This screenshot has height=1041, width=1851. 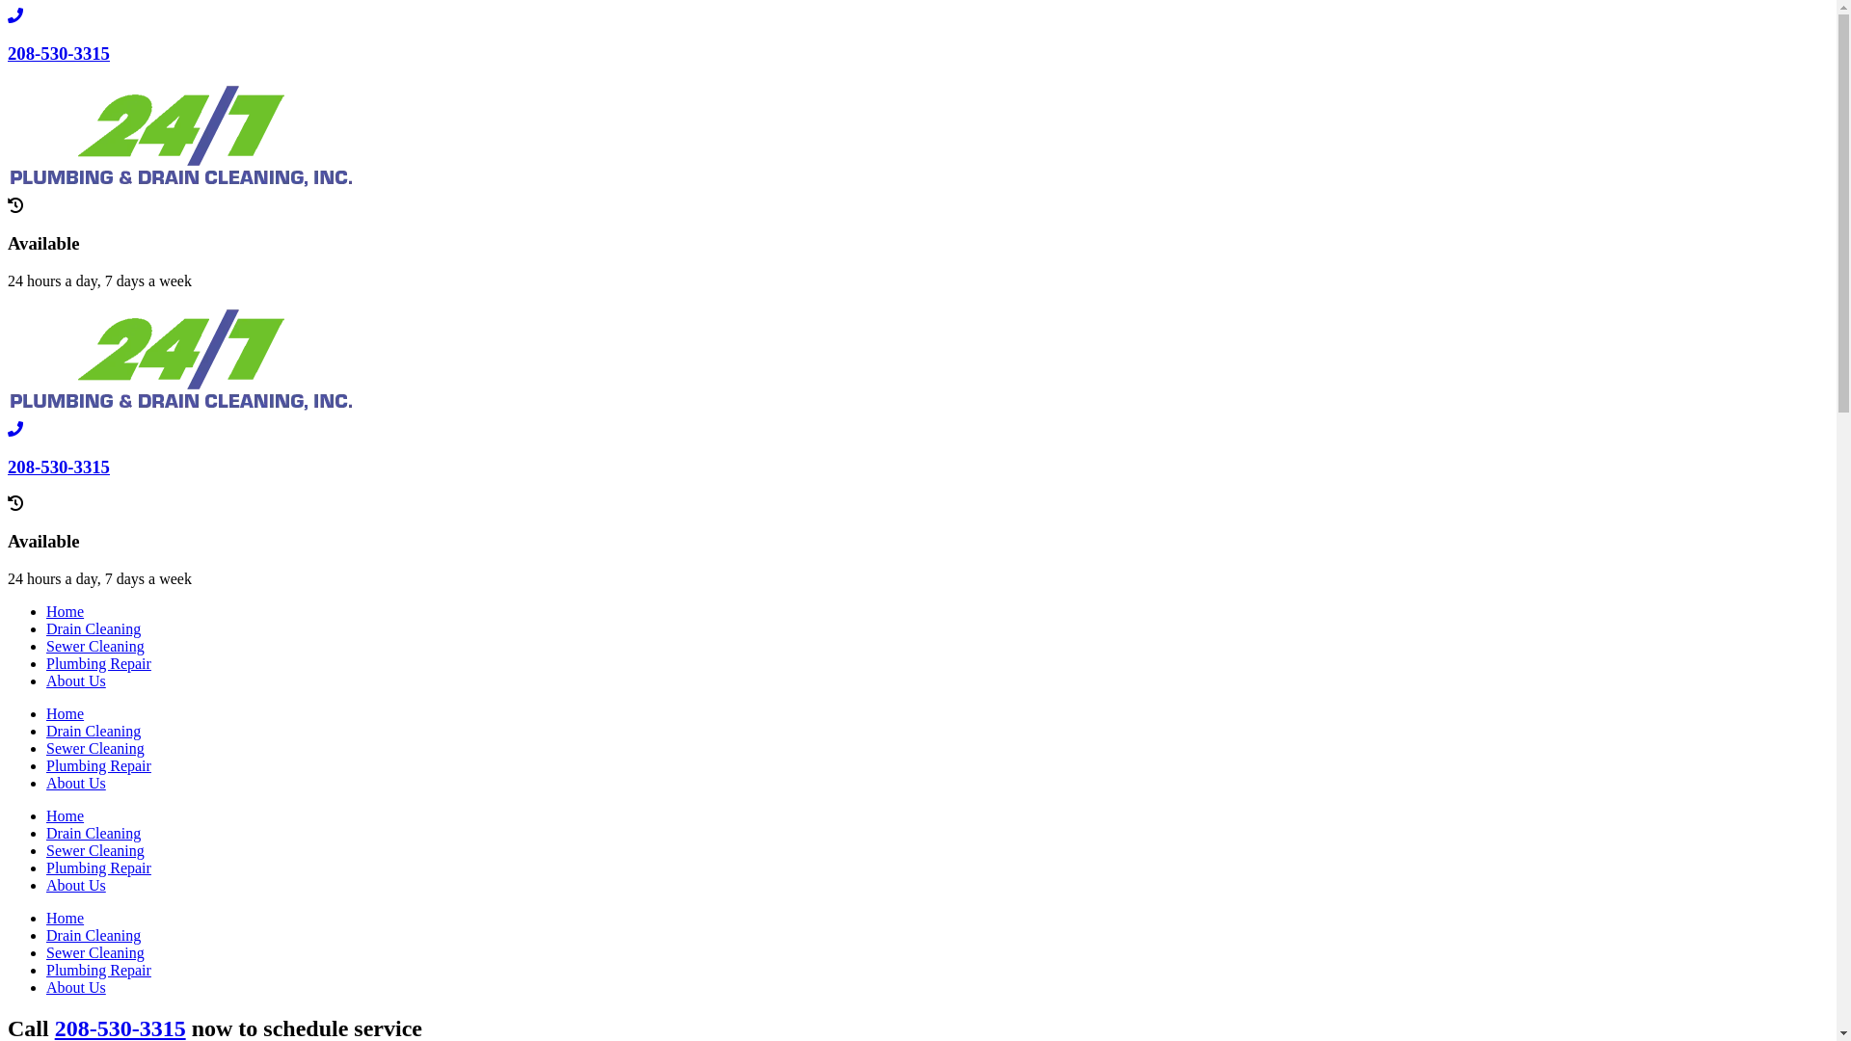 What do you see at coordinates (98, 970) in the screenshot?
I see `Plumbing Repair` at bounding box center [98, 970].